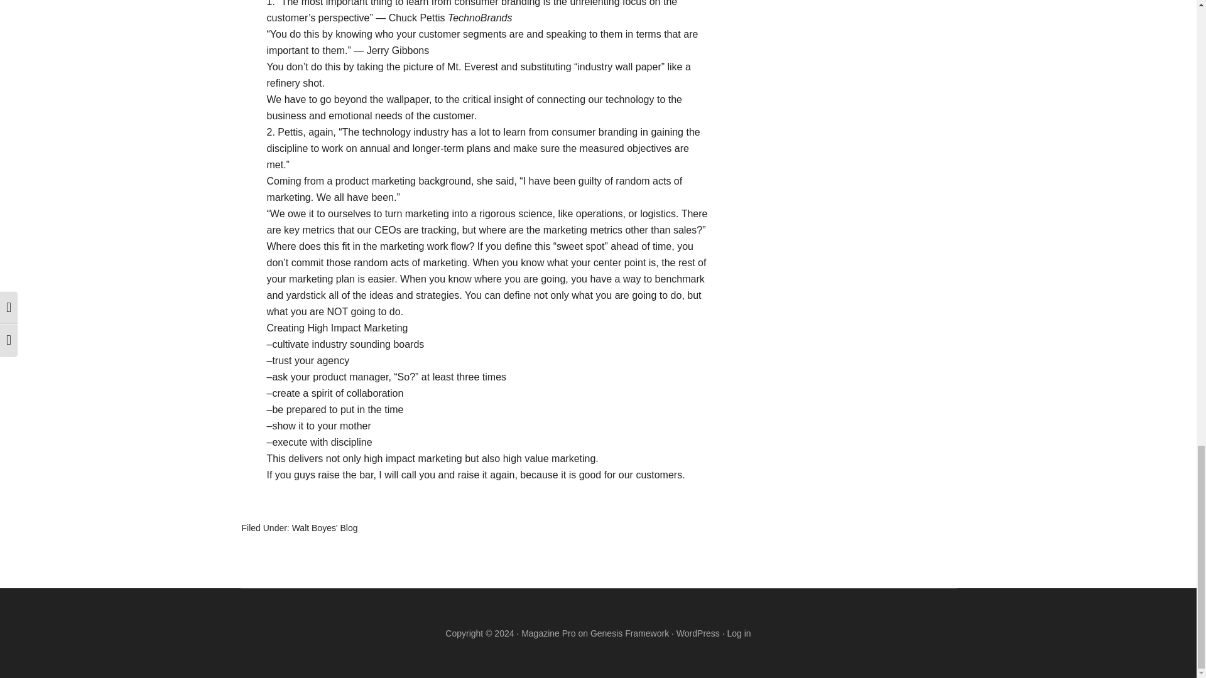 This screenshot has width=1206, height=678. I want to click on Log in, so click(739, 633).